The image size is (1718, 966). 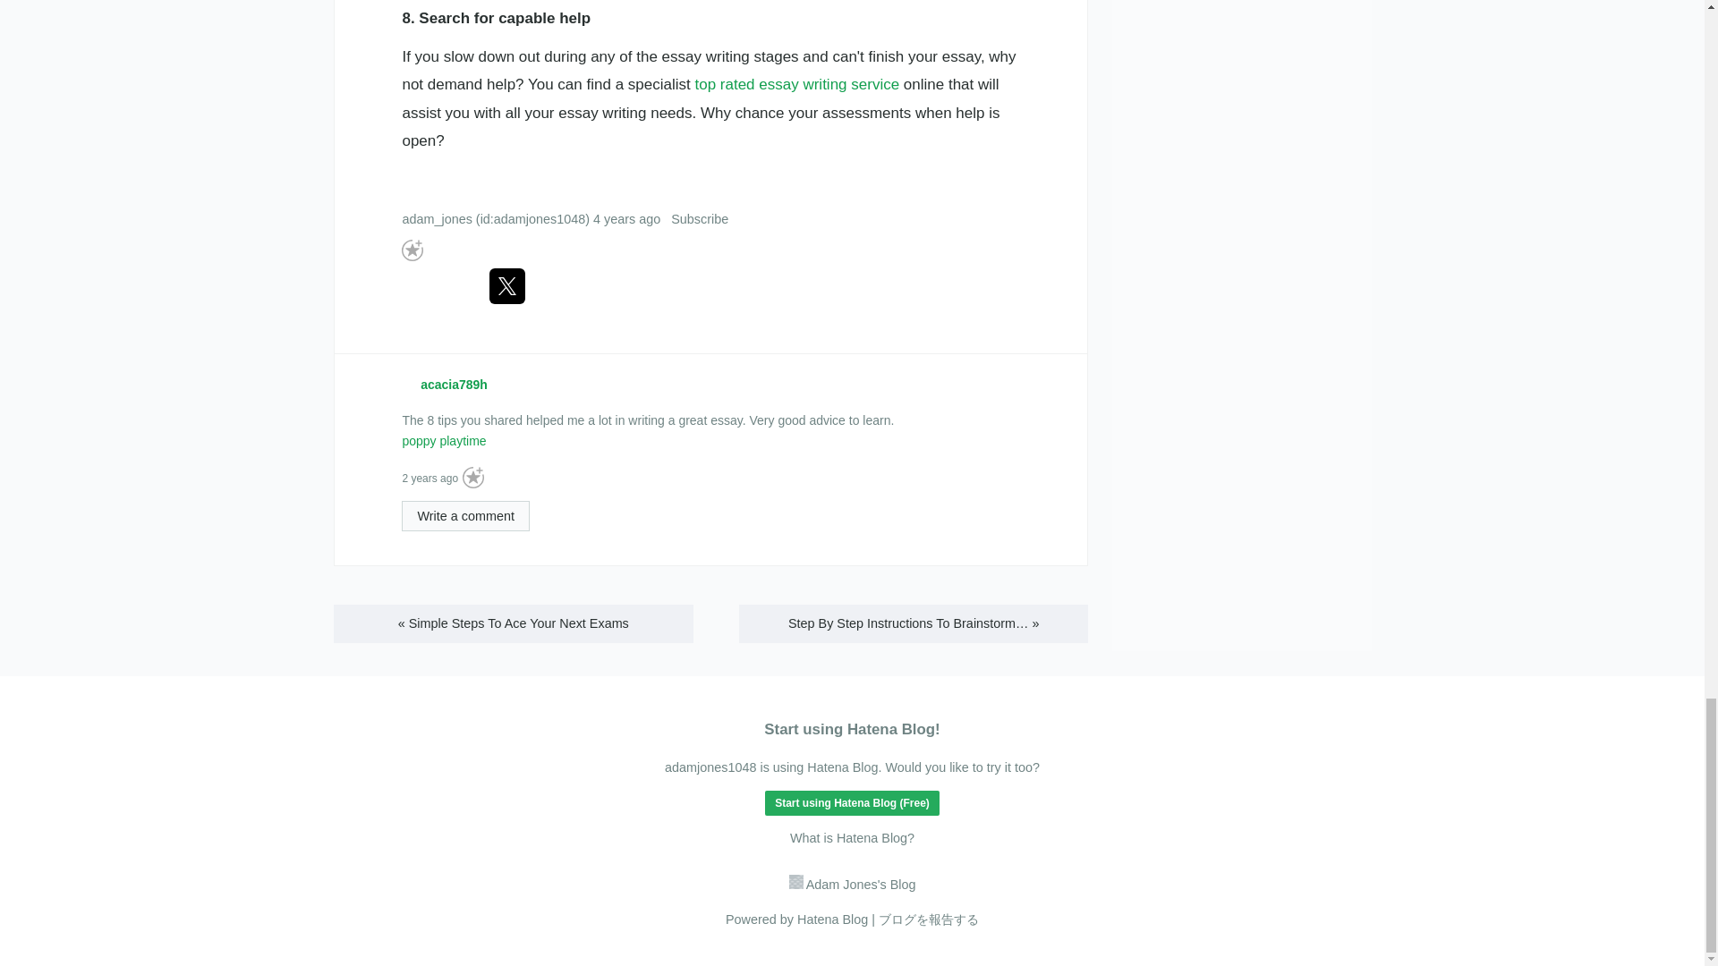 I want to click on Write a comment, so click(x=465, y=516).